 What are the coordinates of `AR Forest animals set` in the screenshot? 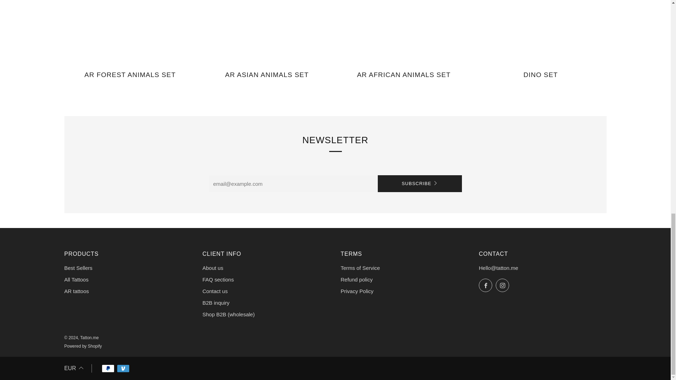 It's located at (130, 78).